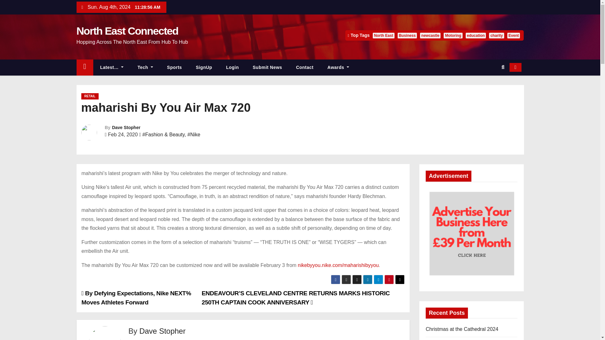 Image resolution: width=605 pixels, height=340 pixels. I want to click on Home, so click(84, 67).